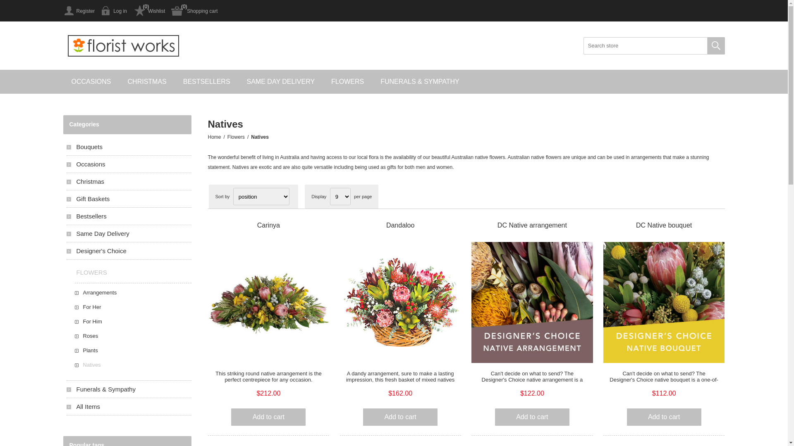  What do you see at coordinates (129, 234) in the screenshot?
I see `Same Day Delivery` at bounding box center [129, 234].